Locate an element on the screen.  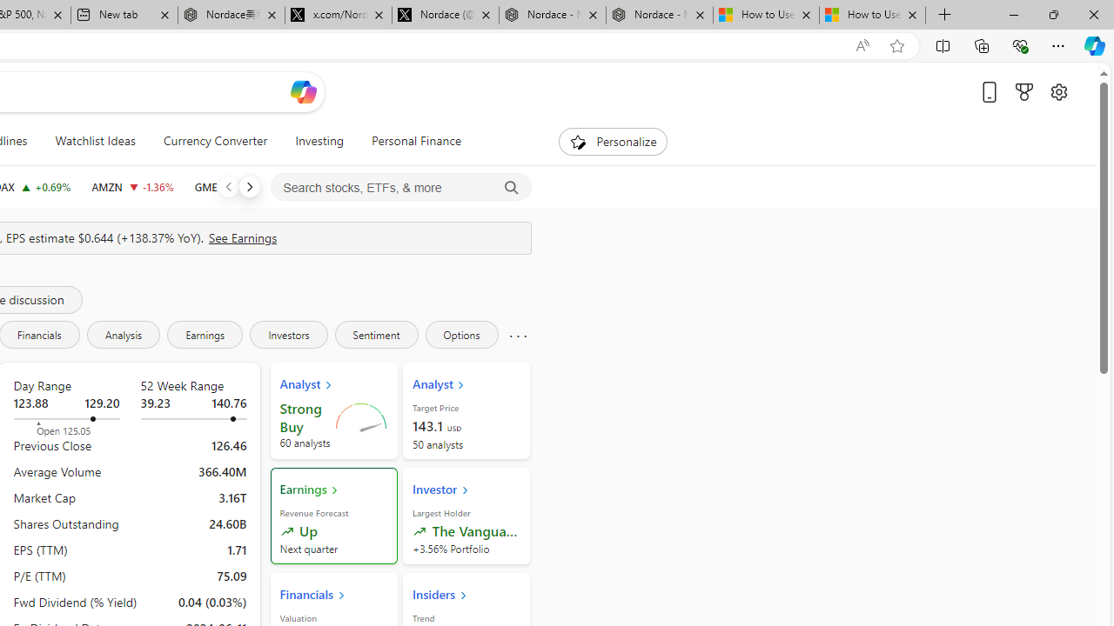
Investing is located at coordinates (319, 141).